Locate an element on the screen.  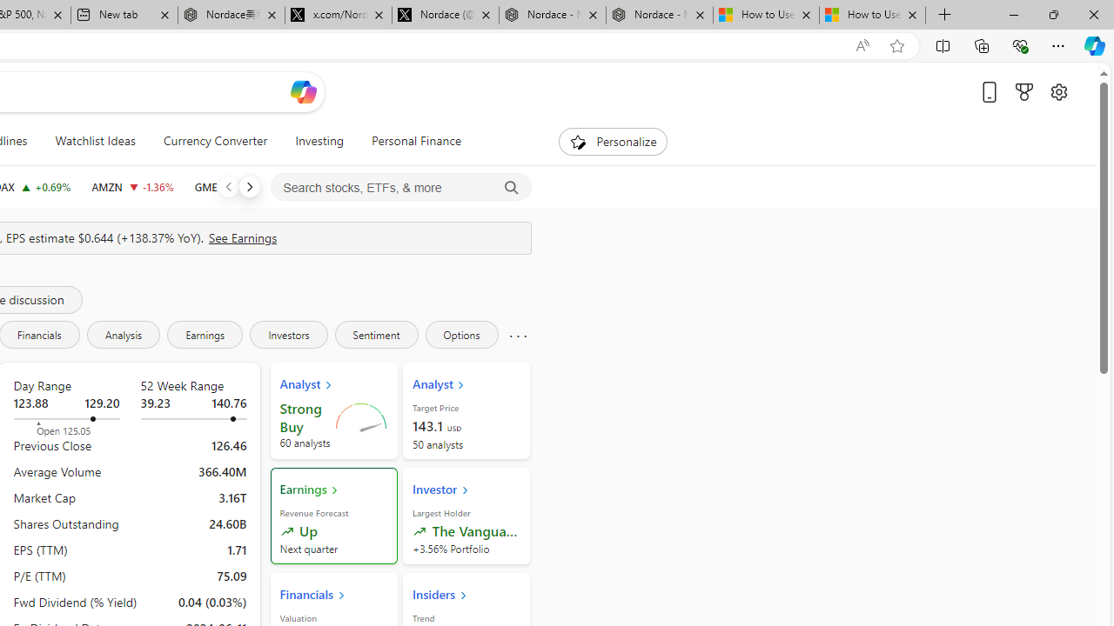
Investing is located at coordinates (319, 141).